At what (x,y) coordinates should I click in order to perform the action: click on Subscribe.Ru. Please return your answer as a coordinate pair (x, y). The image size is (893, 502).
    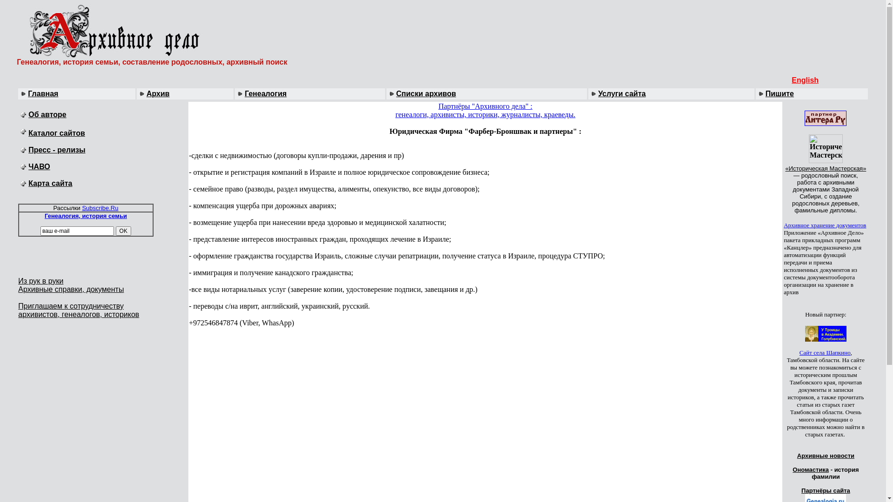
    Looking at the image, I should click on (100, 208).